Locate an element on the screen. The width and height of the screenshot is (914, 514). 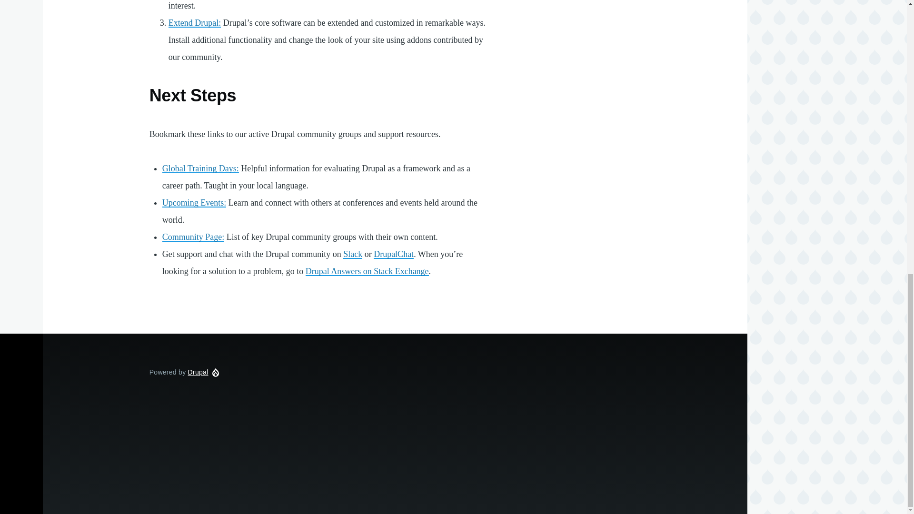
Extend Drupal: is located at coordinates (194, 23).